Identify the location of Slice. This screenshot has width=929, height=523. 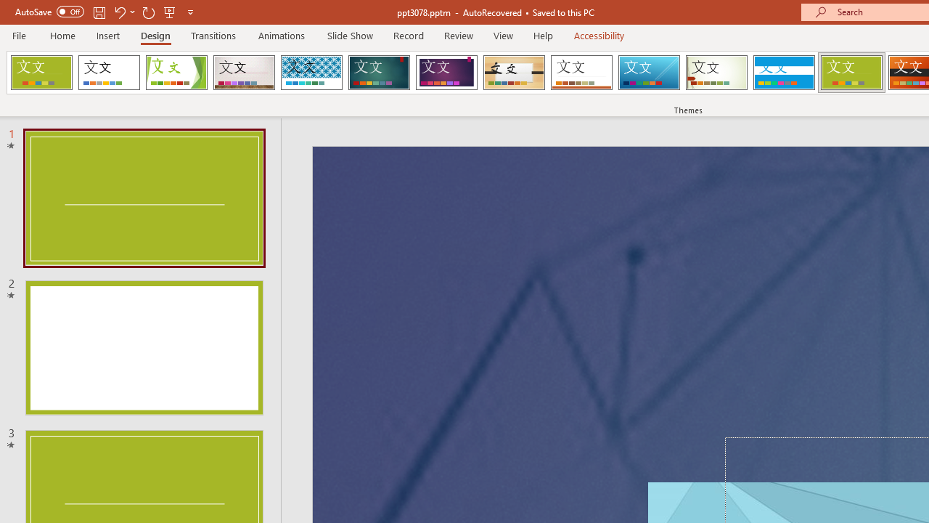
(649, 73).